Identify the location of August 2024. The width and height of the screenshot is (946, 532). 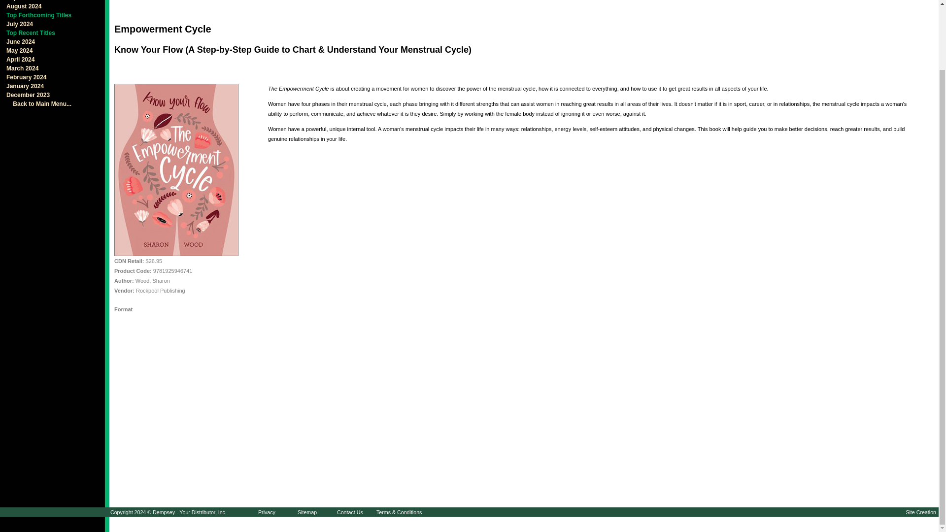
(22, 6).